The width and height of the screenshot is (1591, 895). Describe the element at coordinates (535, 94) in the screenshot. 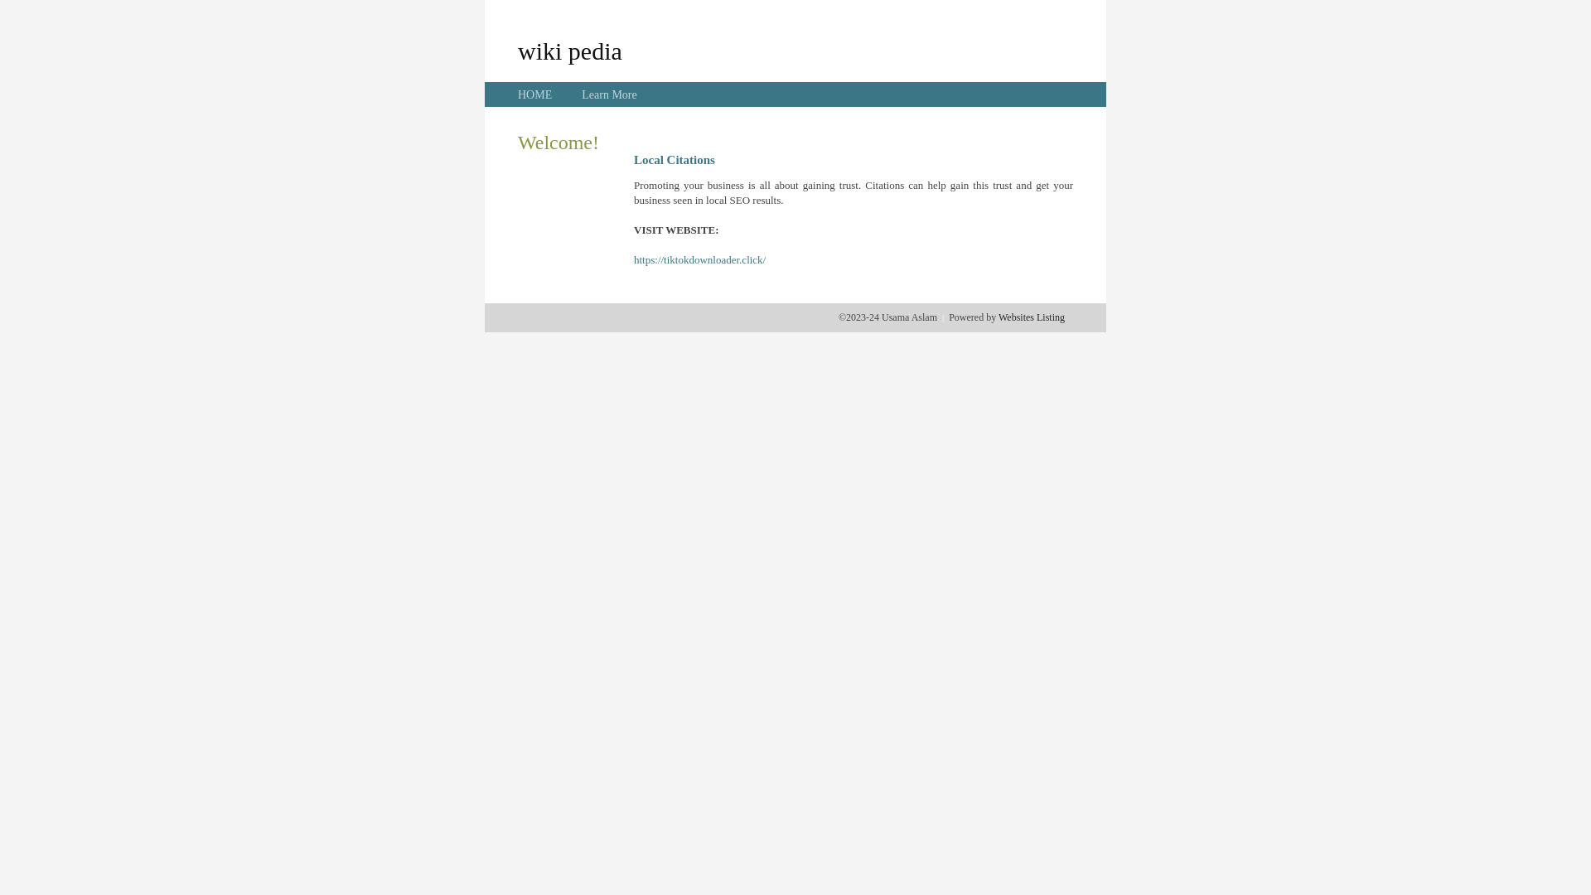

I see `HOME` at that location.